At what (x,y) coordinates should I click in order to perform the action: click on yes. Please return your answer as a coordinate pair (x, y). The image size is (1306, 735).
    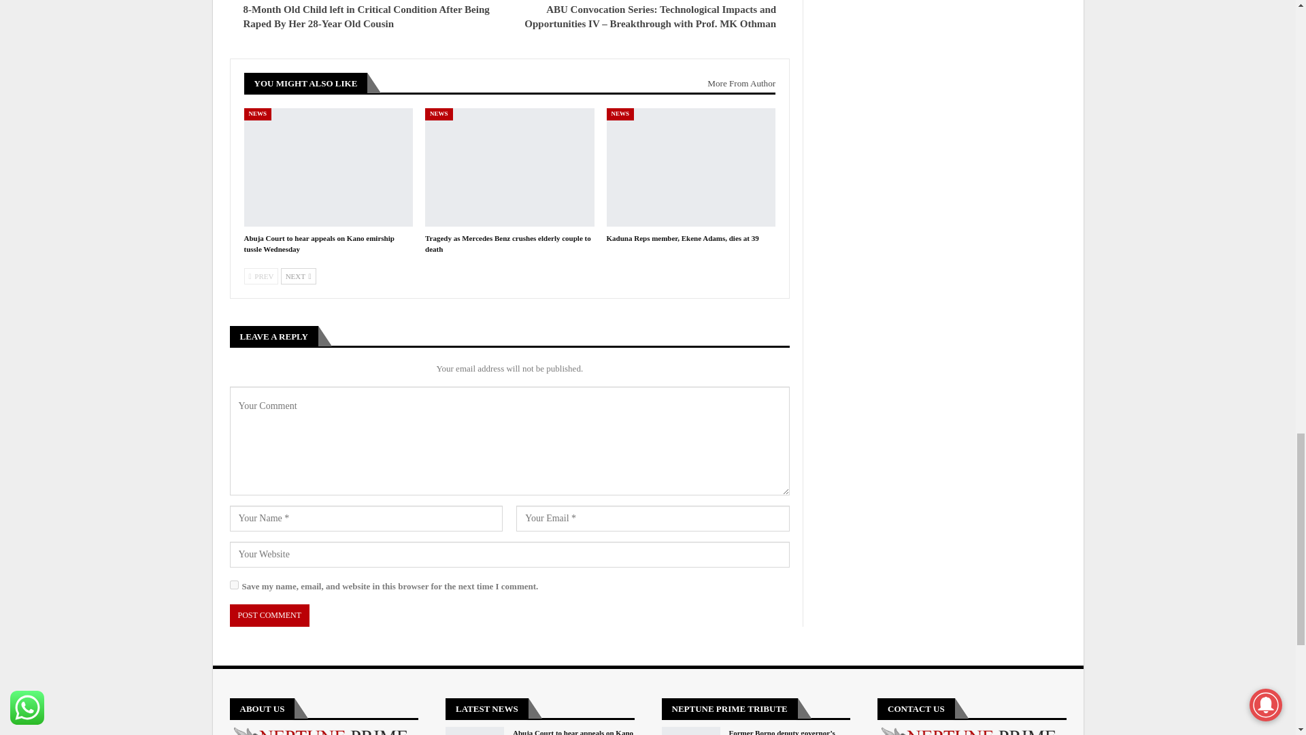
    Looking at the image, I should click on (234, 585).